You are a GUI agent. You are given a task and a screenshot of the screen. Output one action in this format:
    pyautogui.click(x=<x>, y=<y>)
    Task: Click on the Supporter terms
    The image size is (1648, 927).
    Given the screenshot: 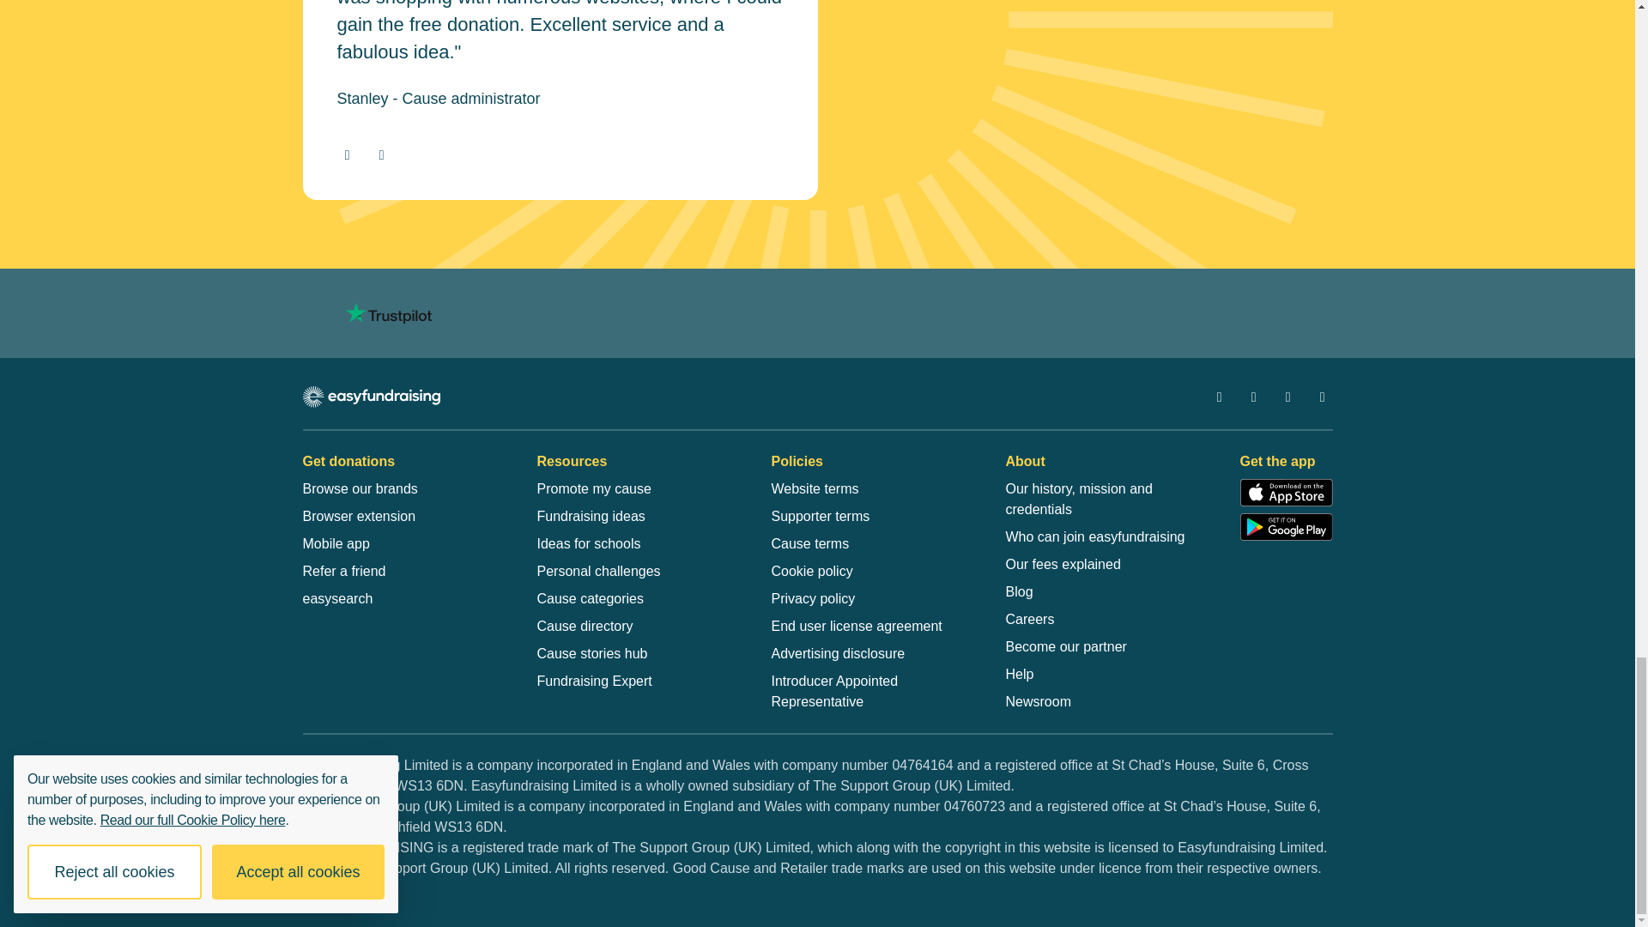 What is the action you would take?
    pyautogui.click(x=821, y=517)
    